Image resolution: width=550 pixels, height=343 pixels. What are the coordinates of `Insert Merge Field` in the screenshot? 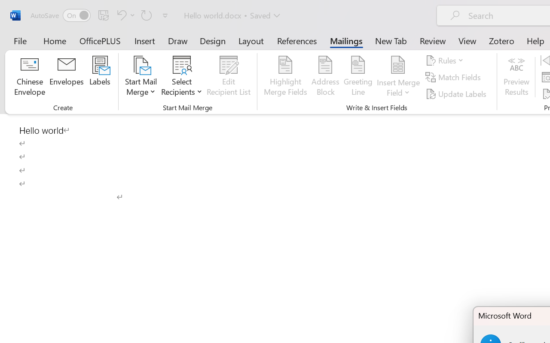 It's located at (398, 77).